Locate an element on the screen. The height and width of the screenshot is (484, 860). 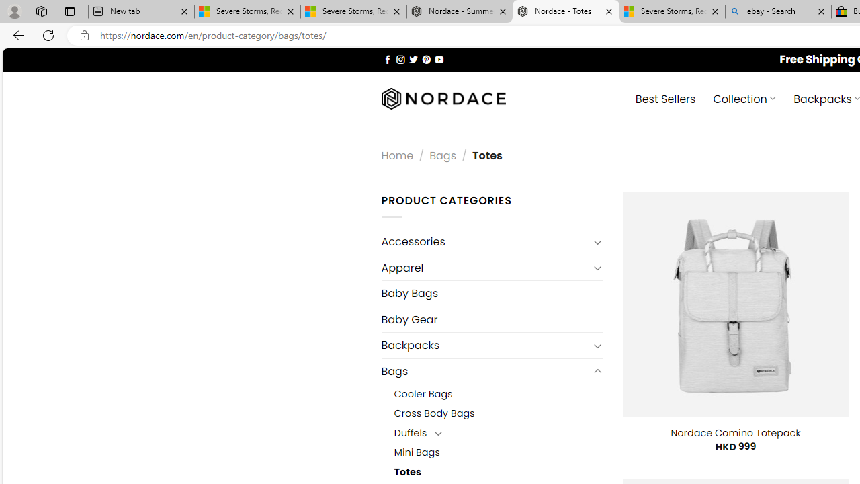
 Best Sellers is located at coordinates (665, 98).